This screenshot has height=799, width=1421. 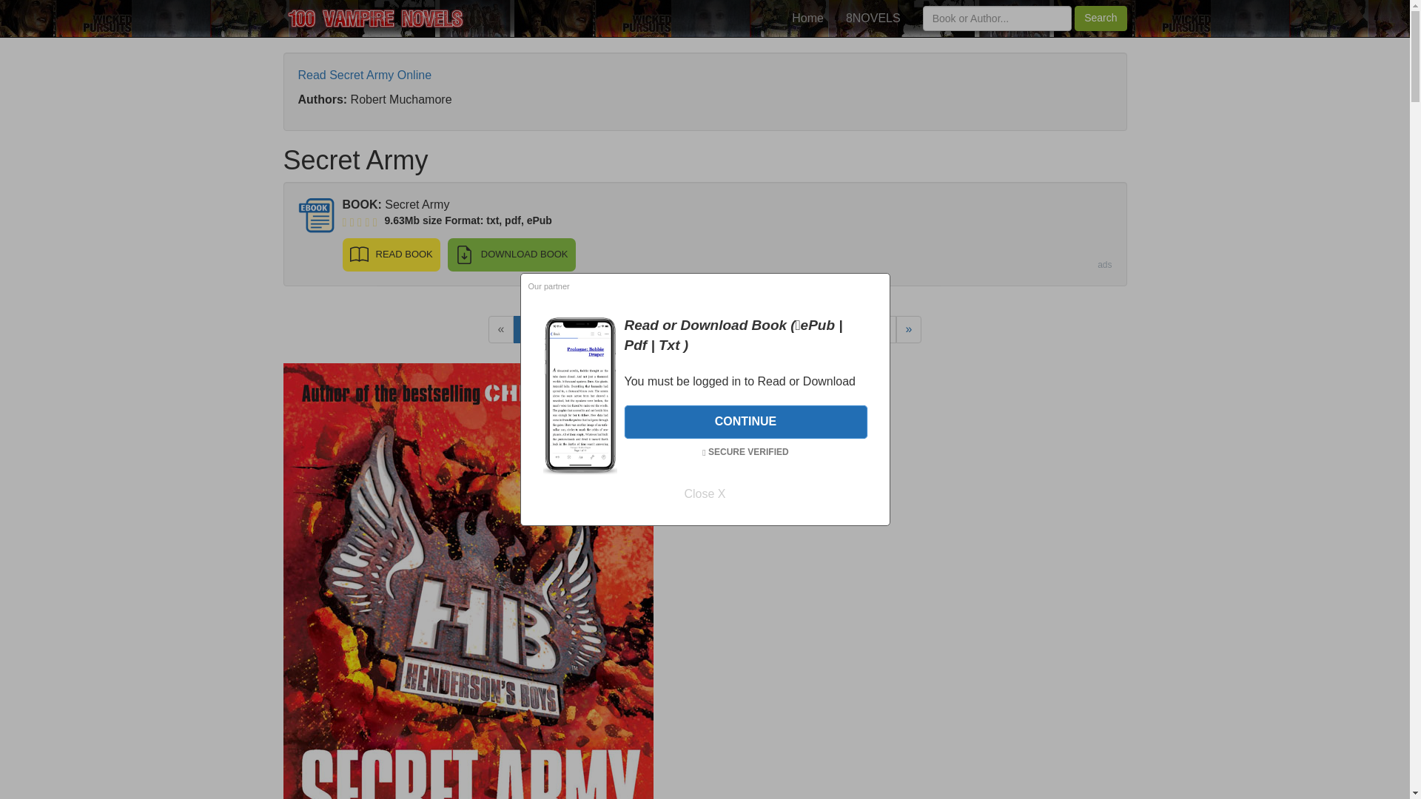 I want to click on 2, so click(x=551, y=329).